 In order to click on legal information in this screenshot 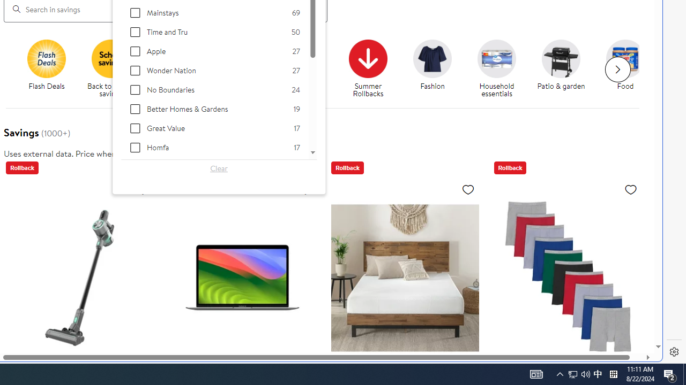, I will do `click(190, 153)`.